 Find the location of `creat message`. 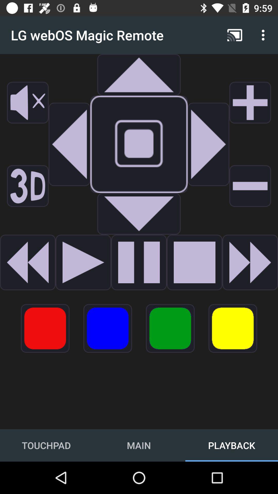

creat message is located at coordinates (28, 262).